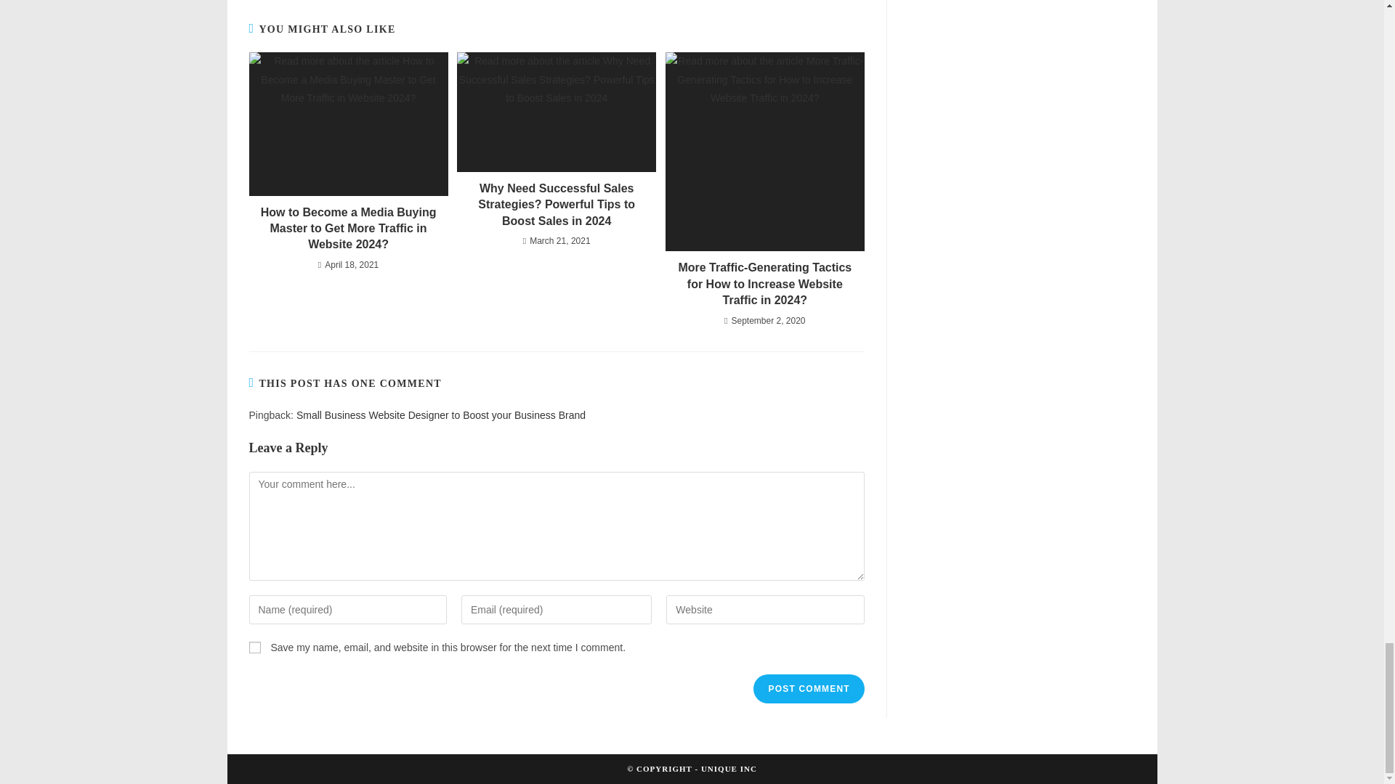 The width and height of the screenshot is (1395, 784). I want to click on yes, so click(254, 648).